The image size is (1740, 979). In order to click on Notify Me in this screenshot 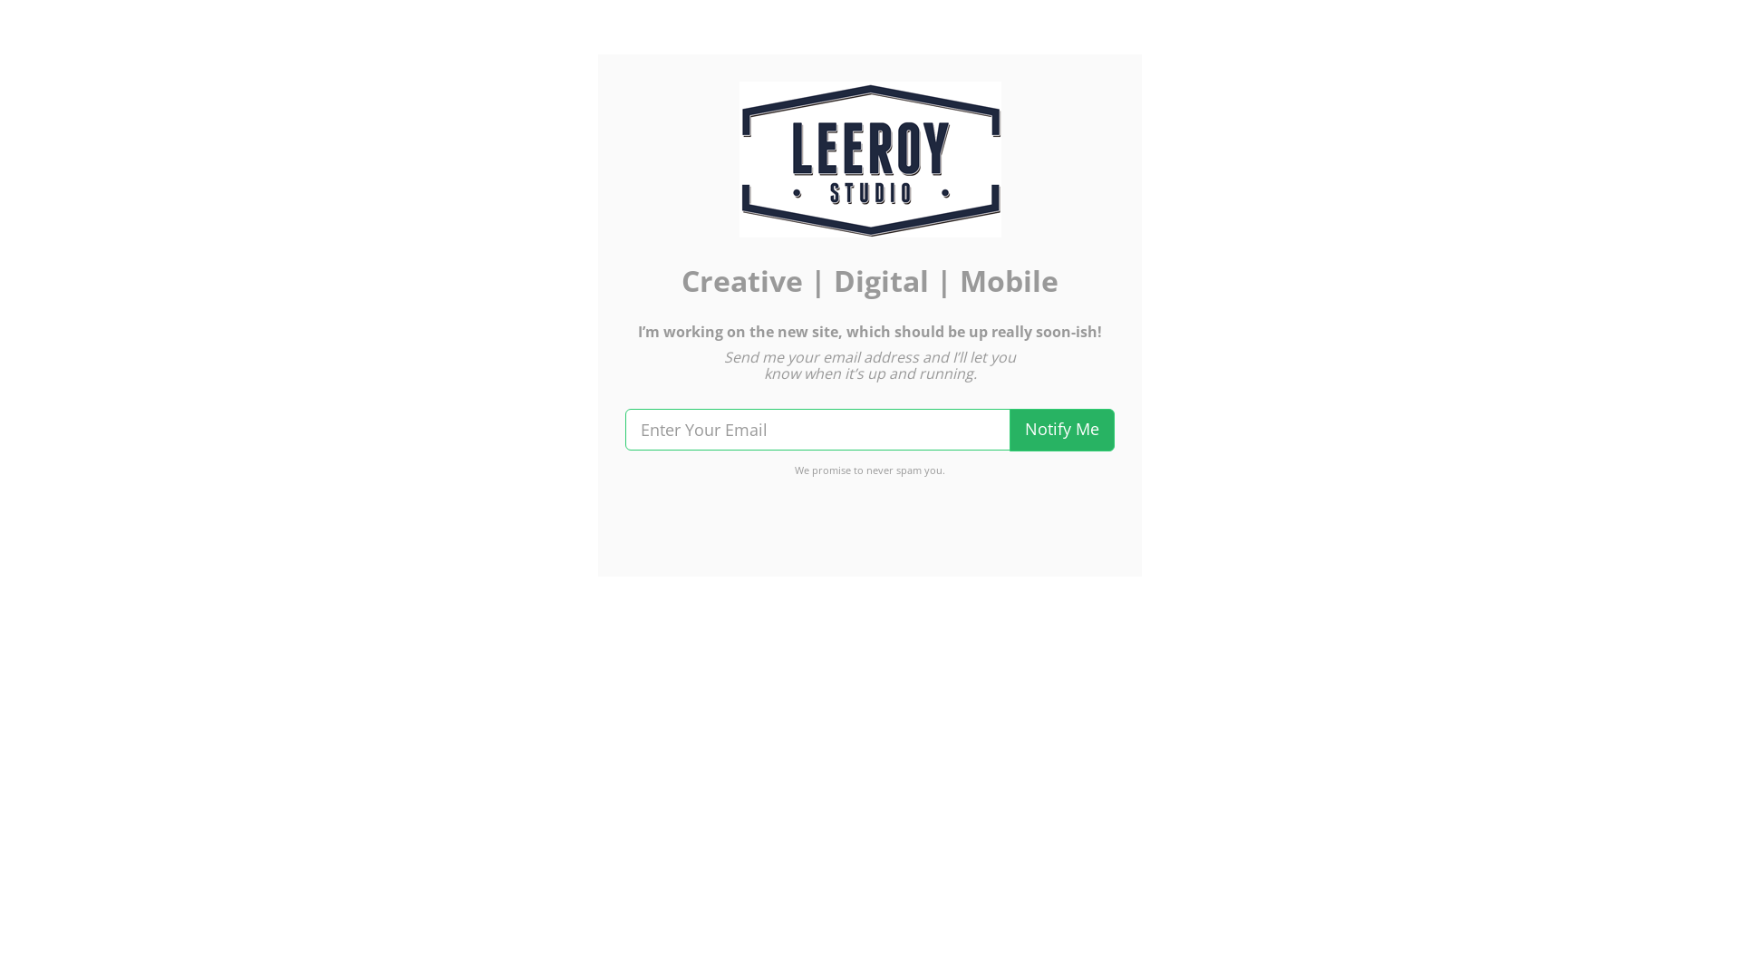, I will do `click(1062, 430)`.